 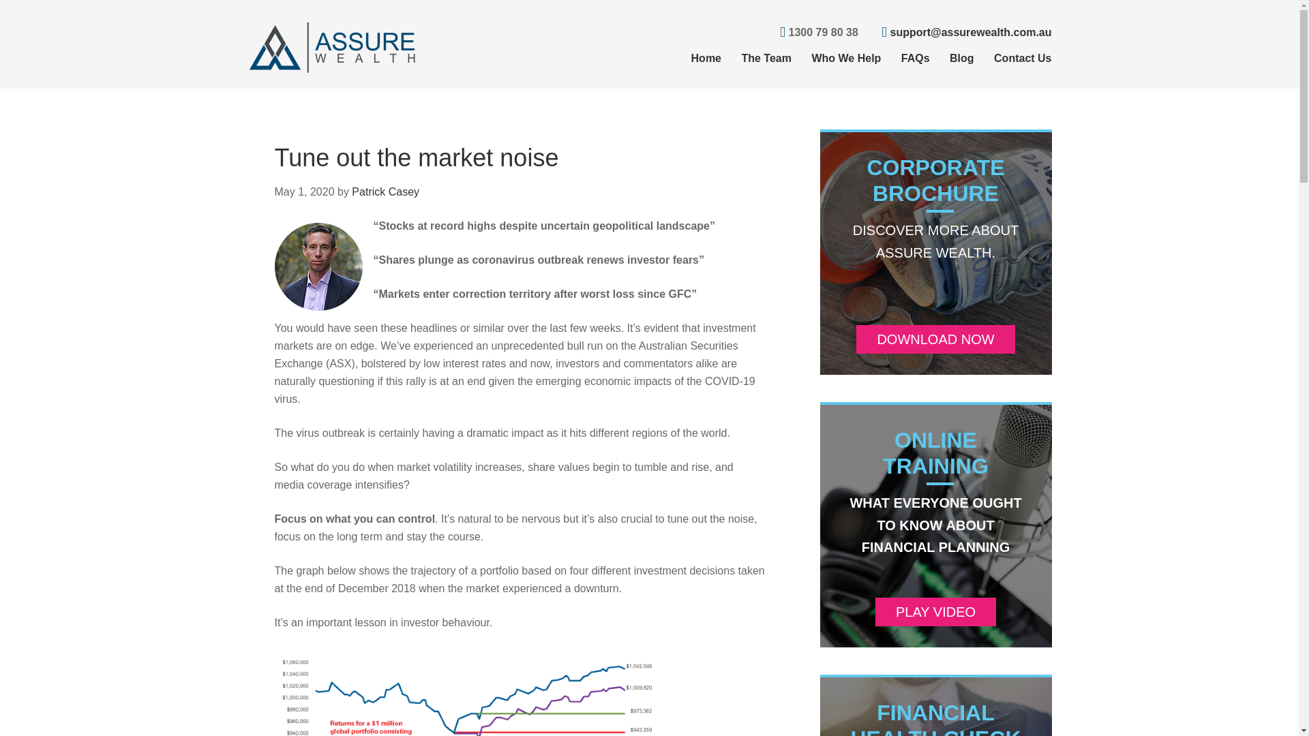 I want to click on FAQs, so click(x=907, y=59).